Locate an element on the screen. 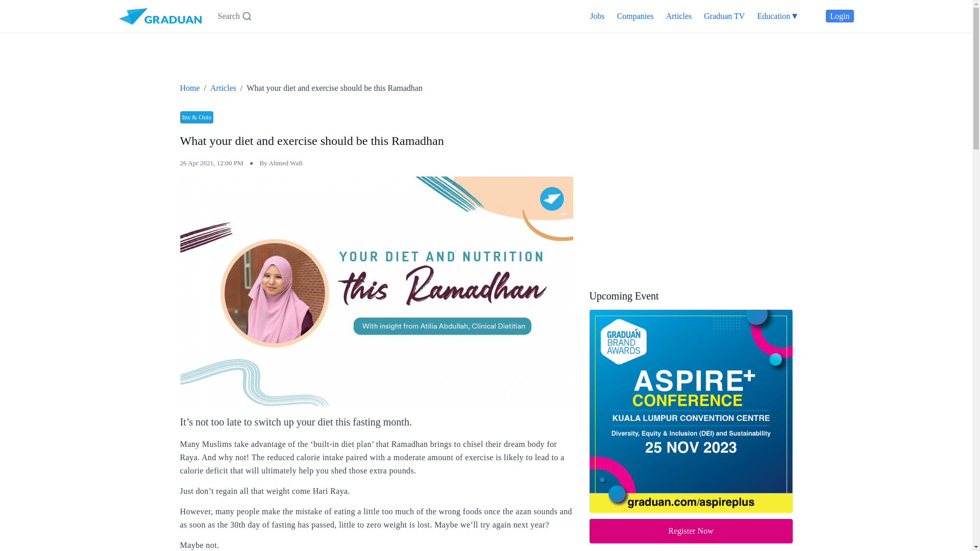 This screenshot has height=551, width=980. Home is located at coordinates (189, 88).